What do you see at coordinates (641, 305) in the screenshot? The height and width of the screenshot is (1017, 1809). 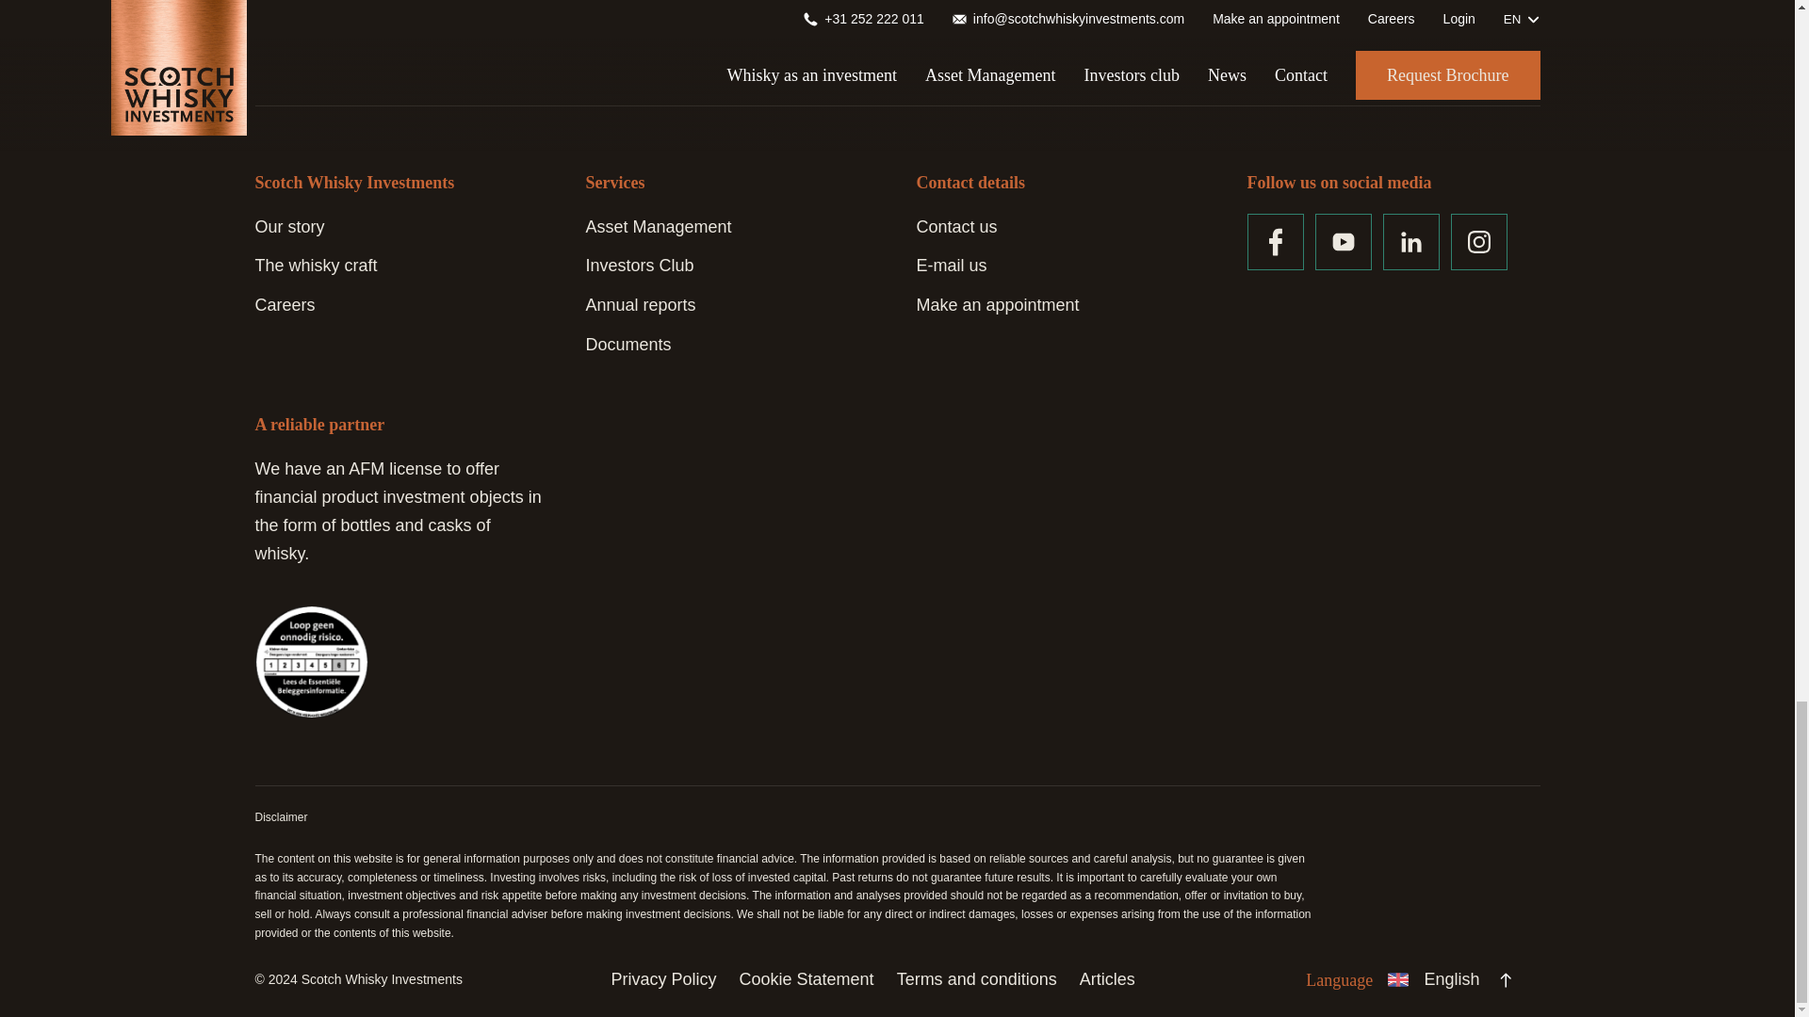 I see `Annual reports` at bounding box center [641, 305].